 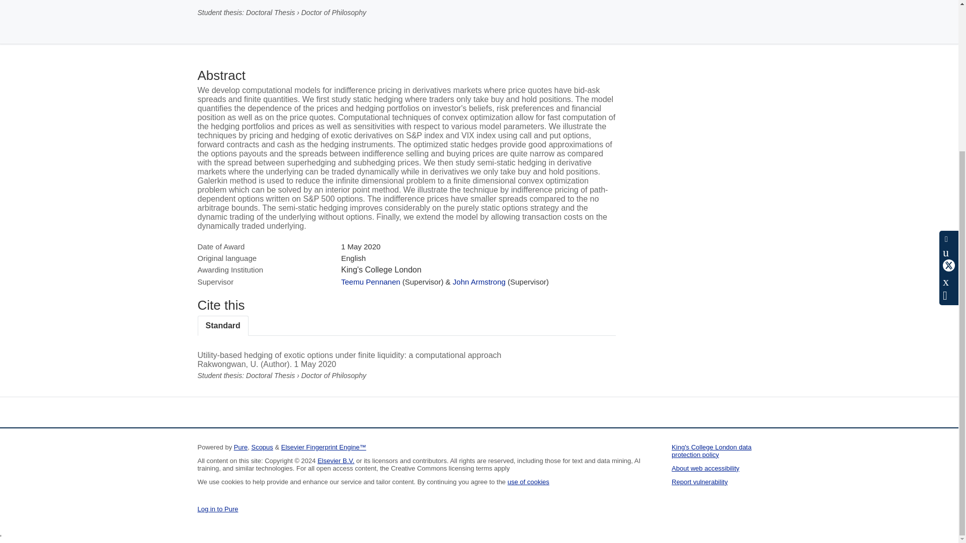 I want to click on Teemu Pennanen, so click(x=370, y=282).